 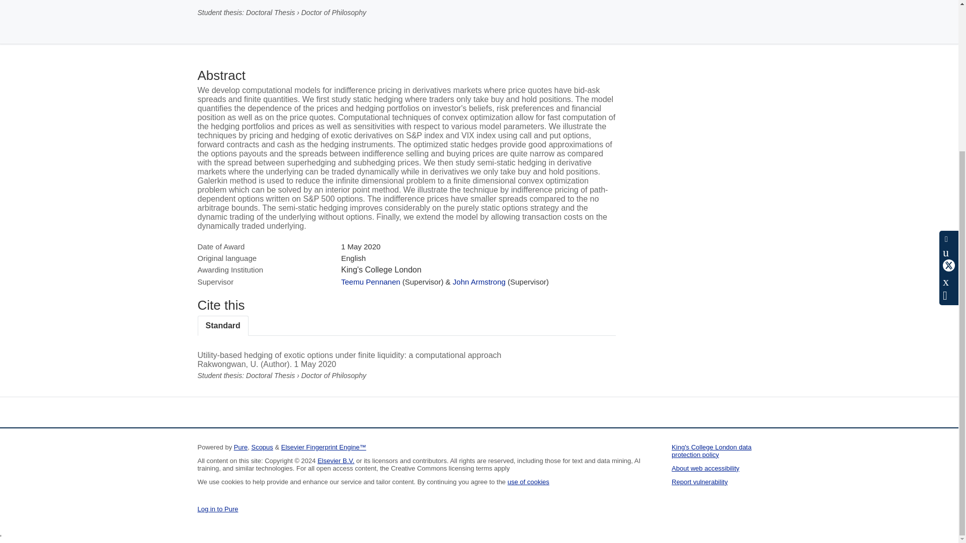 I want to click on Teemu Pennanen, so click(x=370, y=282).